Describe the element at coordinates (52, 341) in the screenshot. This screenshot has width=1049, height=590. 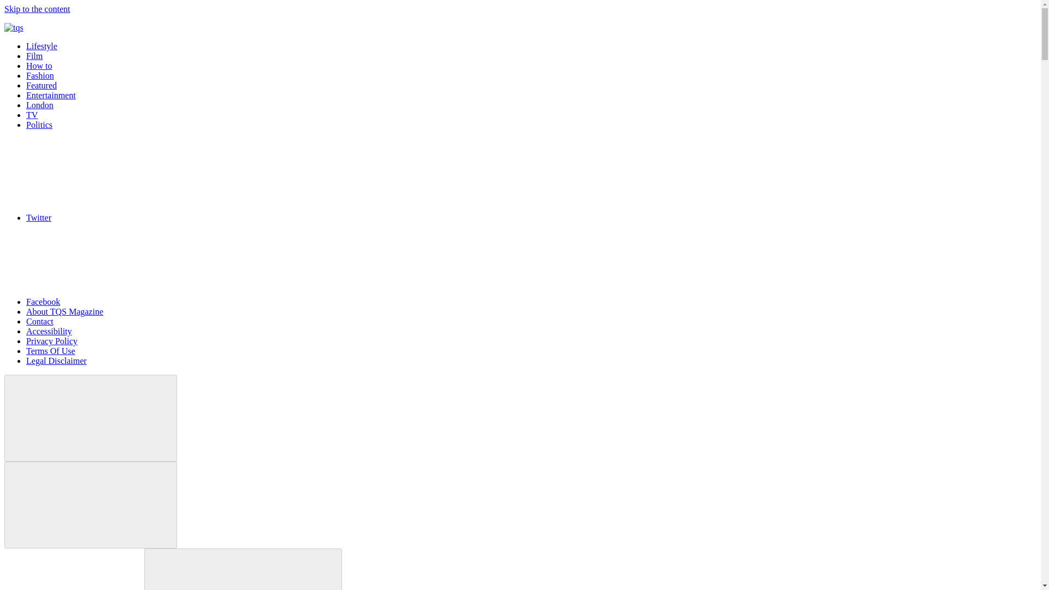
I see `Privacy Policy` at that location.